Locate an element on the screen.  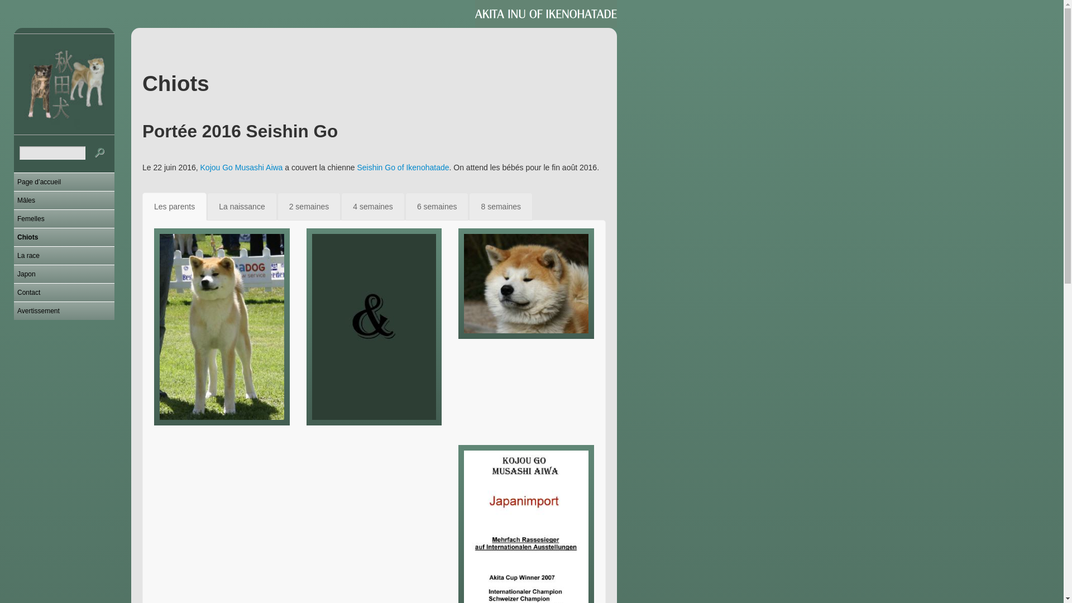
La naissance is located at coordinates (242, 207).